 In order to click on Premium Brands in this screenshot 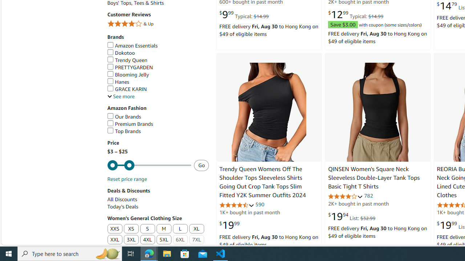, I will do `click(130, 124)`.